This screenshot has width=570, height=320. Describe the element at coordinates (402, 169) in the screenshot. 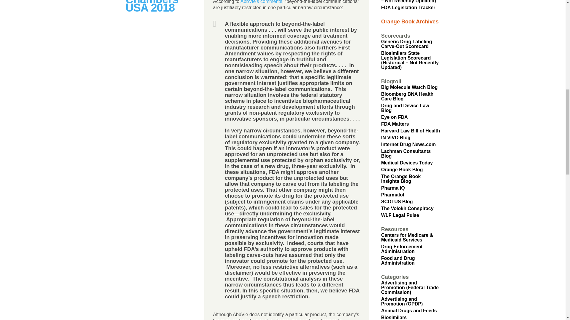

I see `Orange Book Blog` at that location.